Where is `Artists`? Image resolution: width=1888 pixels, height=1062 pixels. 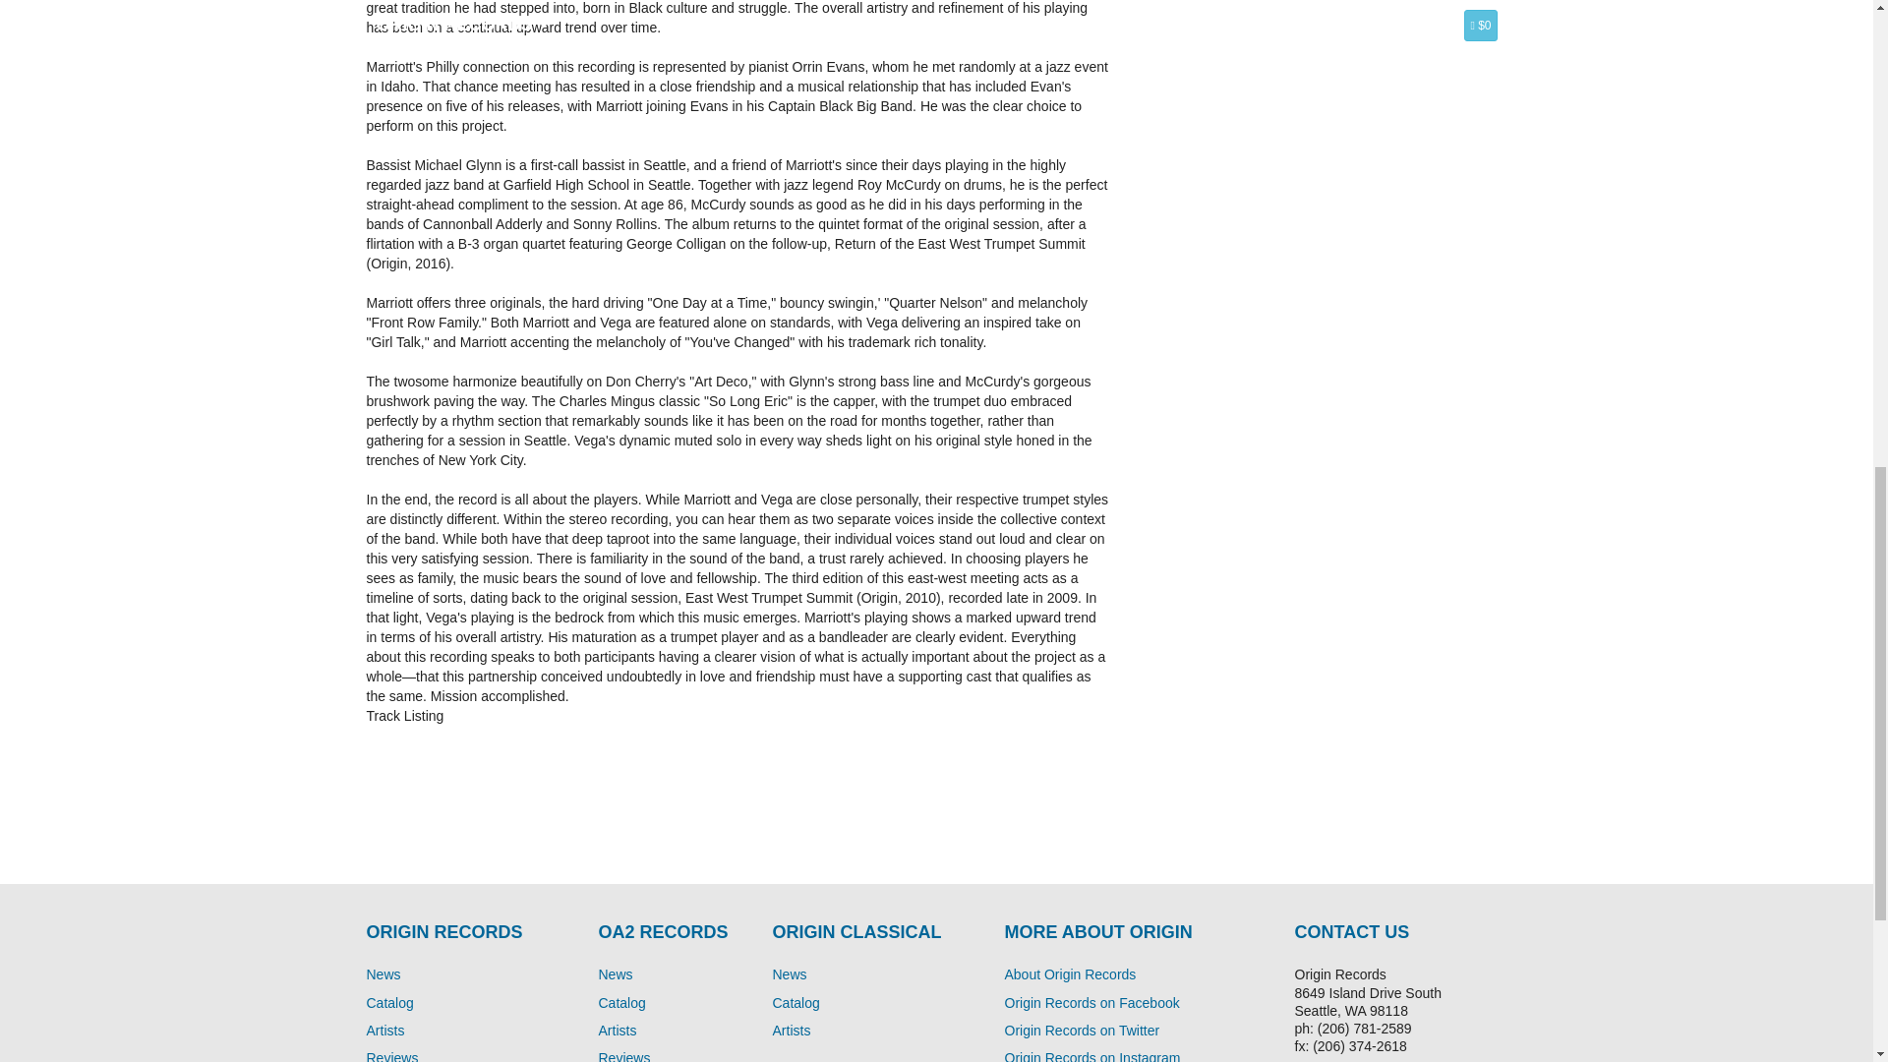 Artists is located at coordinates (792, 1031).